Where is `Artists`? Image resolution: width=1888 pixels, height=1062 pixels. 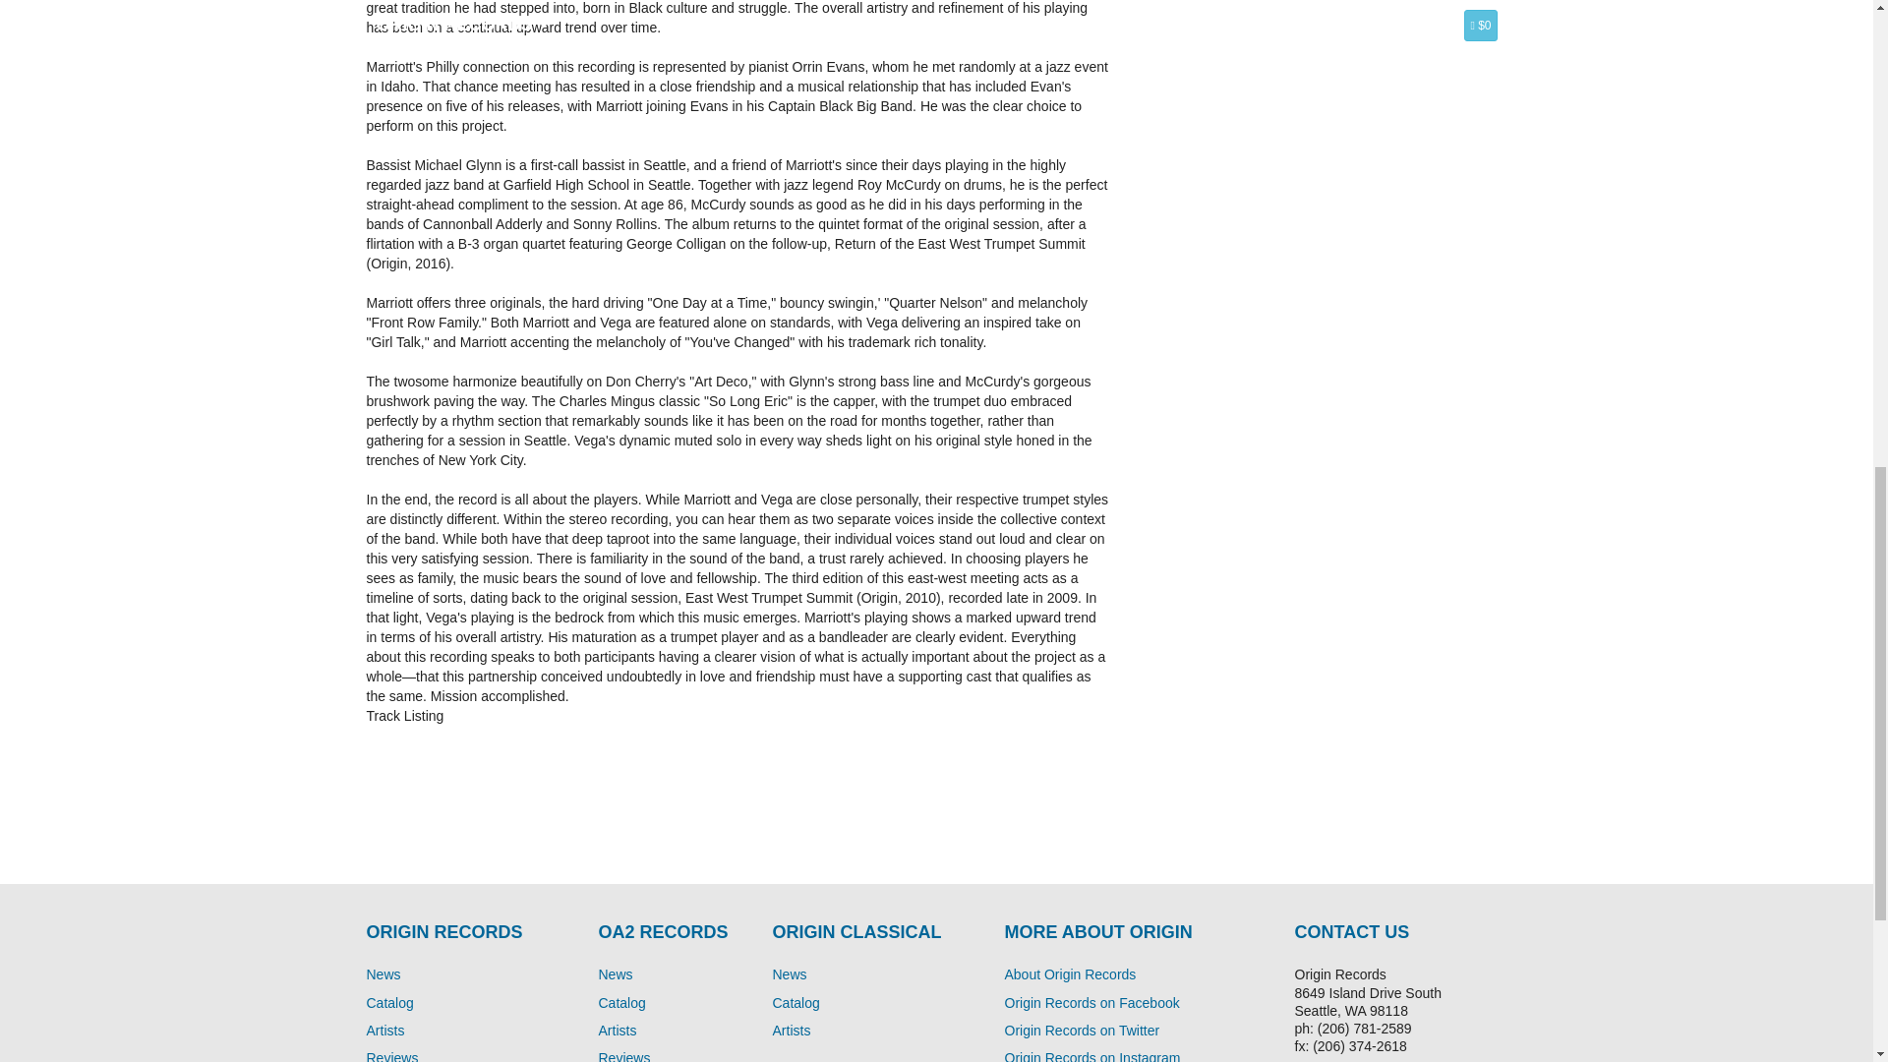 Artists is located at coordinates (792, 1031).